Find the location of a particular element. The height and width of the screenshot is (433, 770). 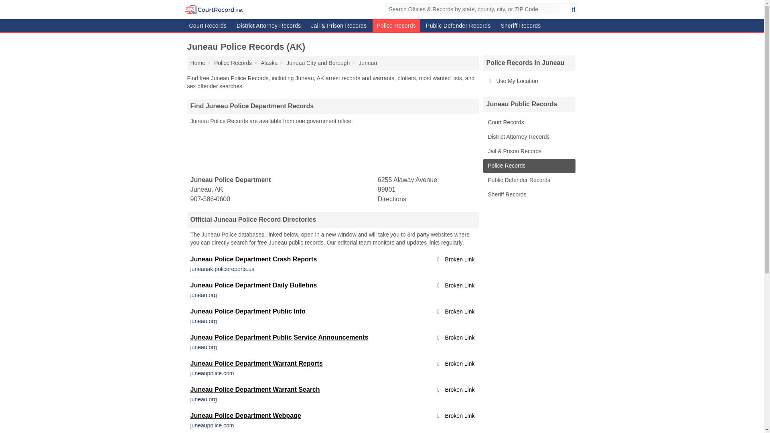

Juneau Police Department Daily Bulletins is located at coordinates (253, 285).